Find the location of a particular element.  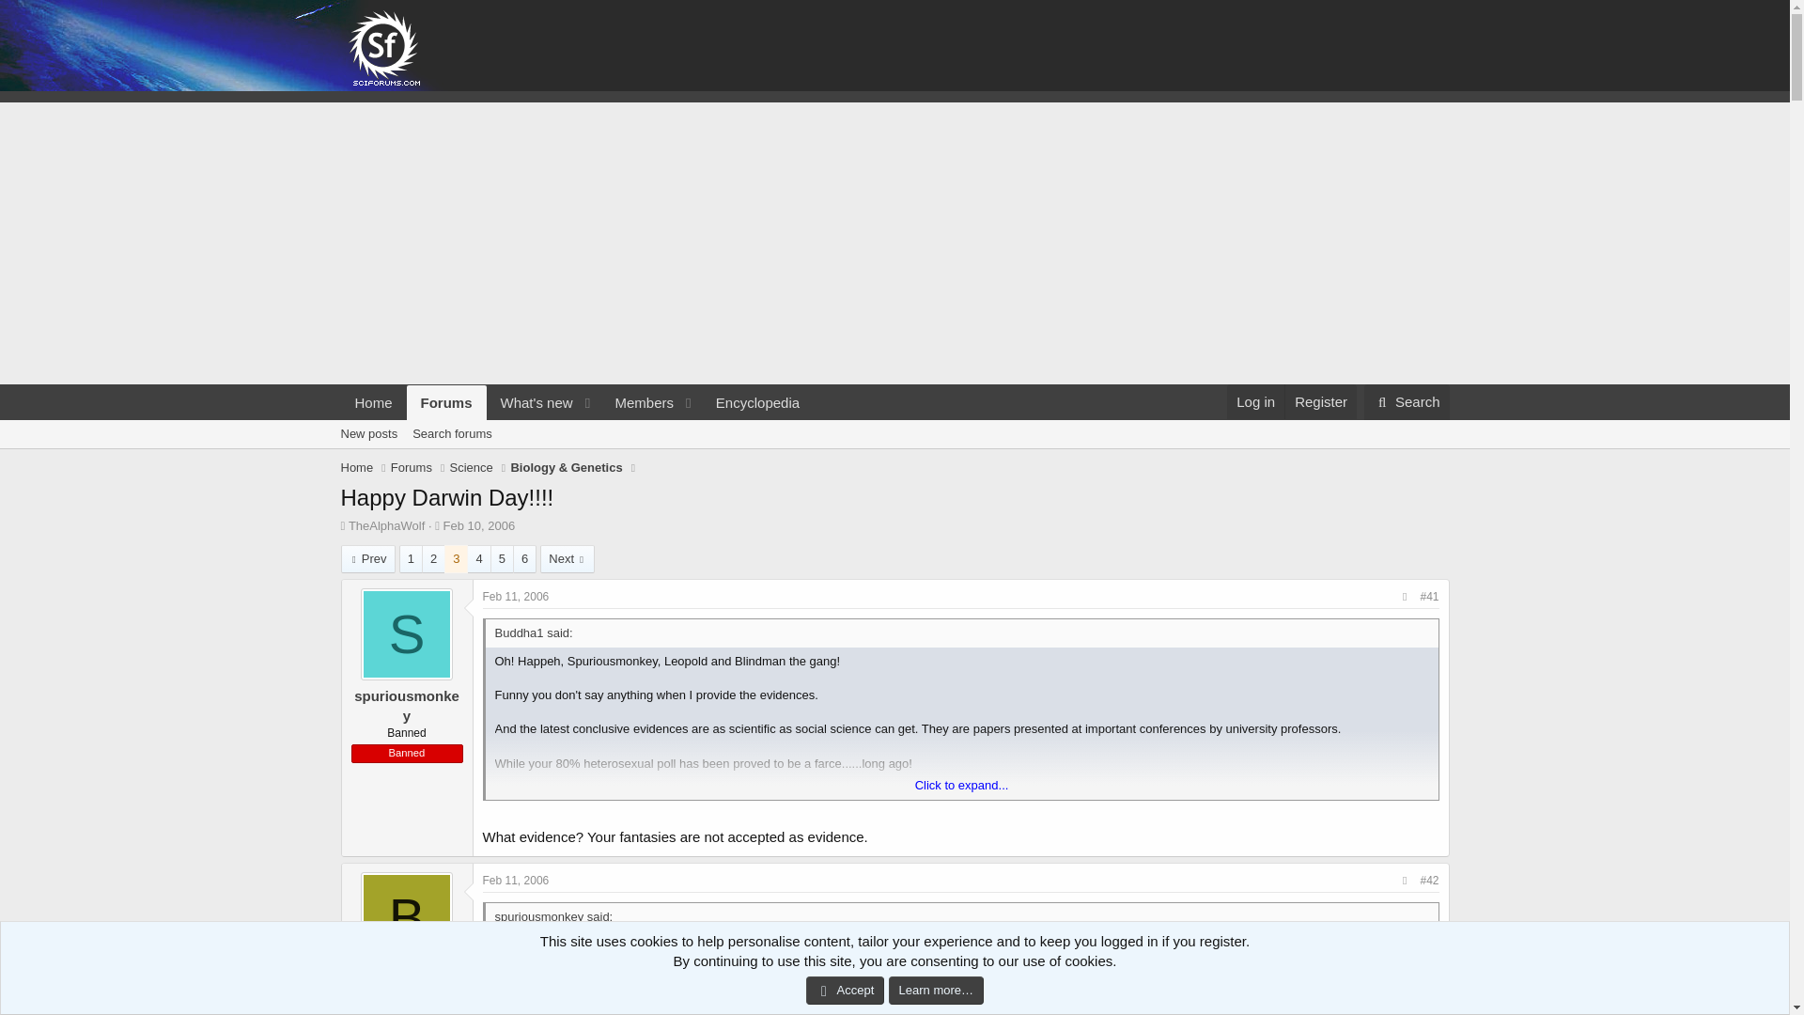

Search is located at coordinates (471, 468).